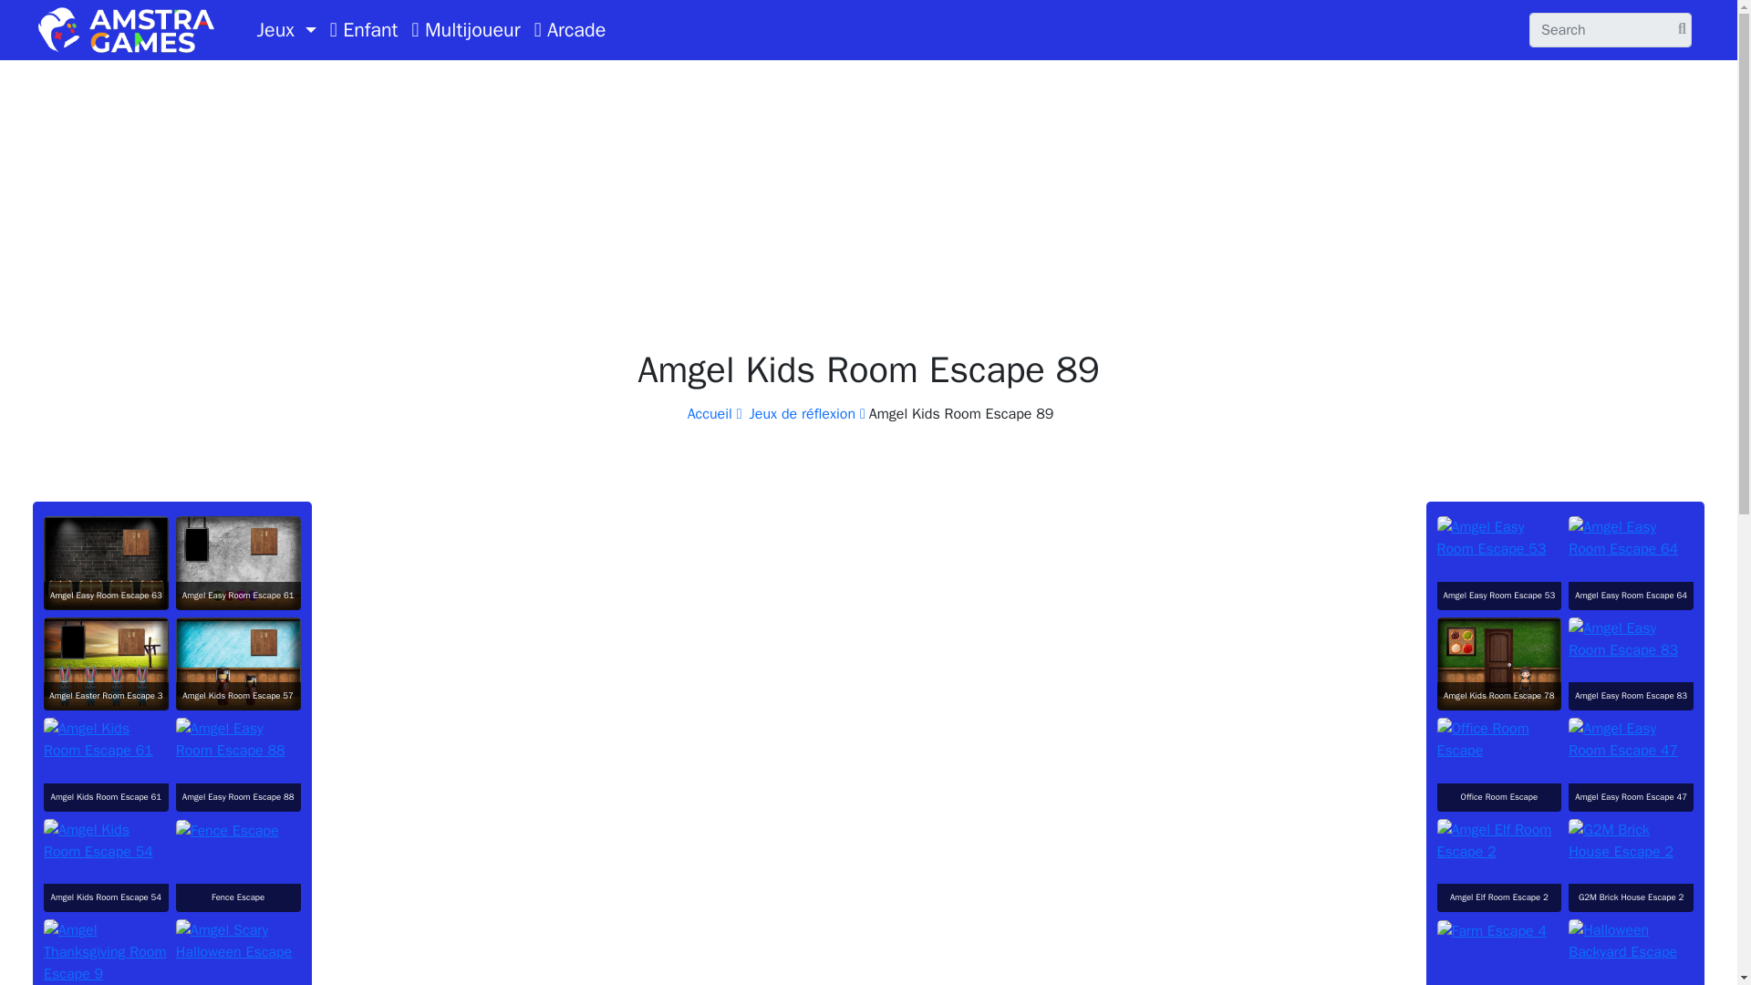 The image size is (1751, 985). I want to click on Amgel Scary Halloween Escape, so click(239, 941).